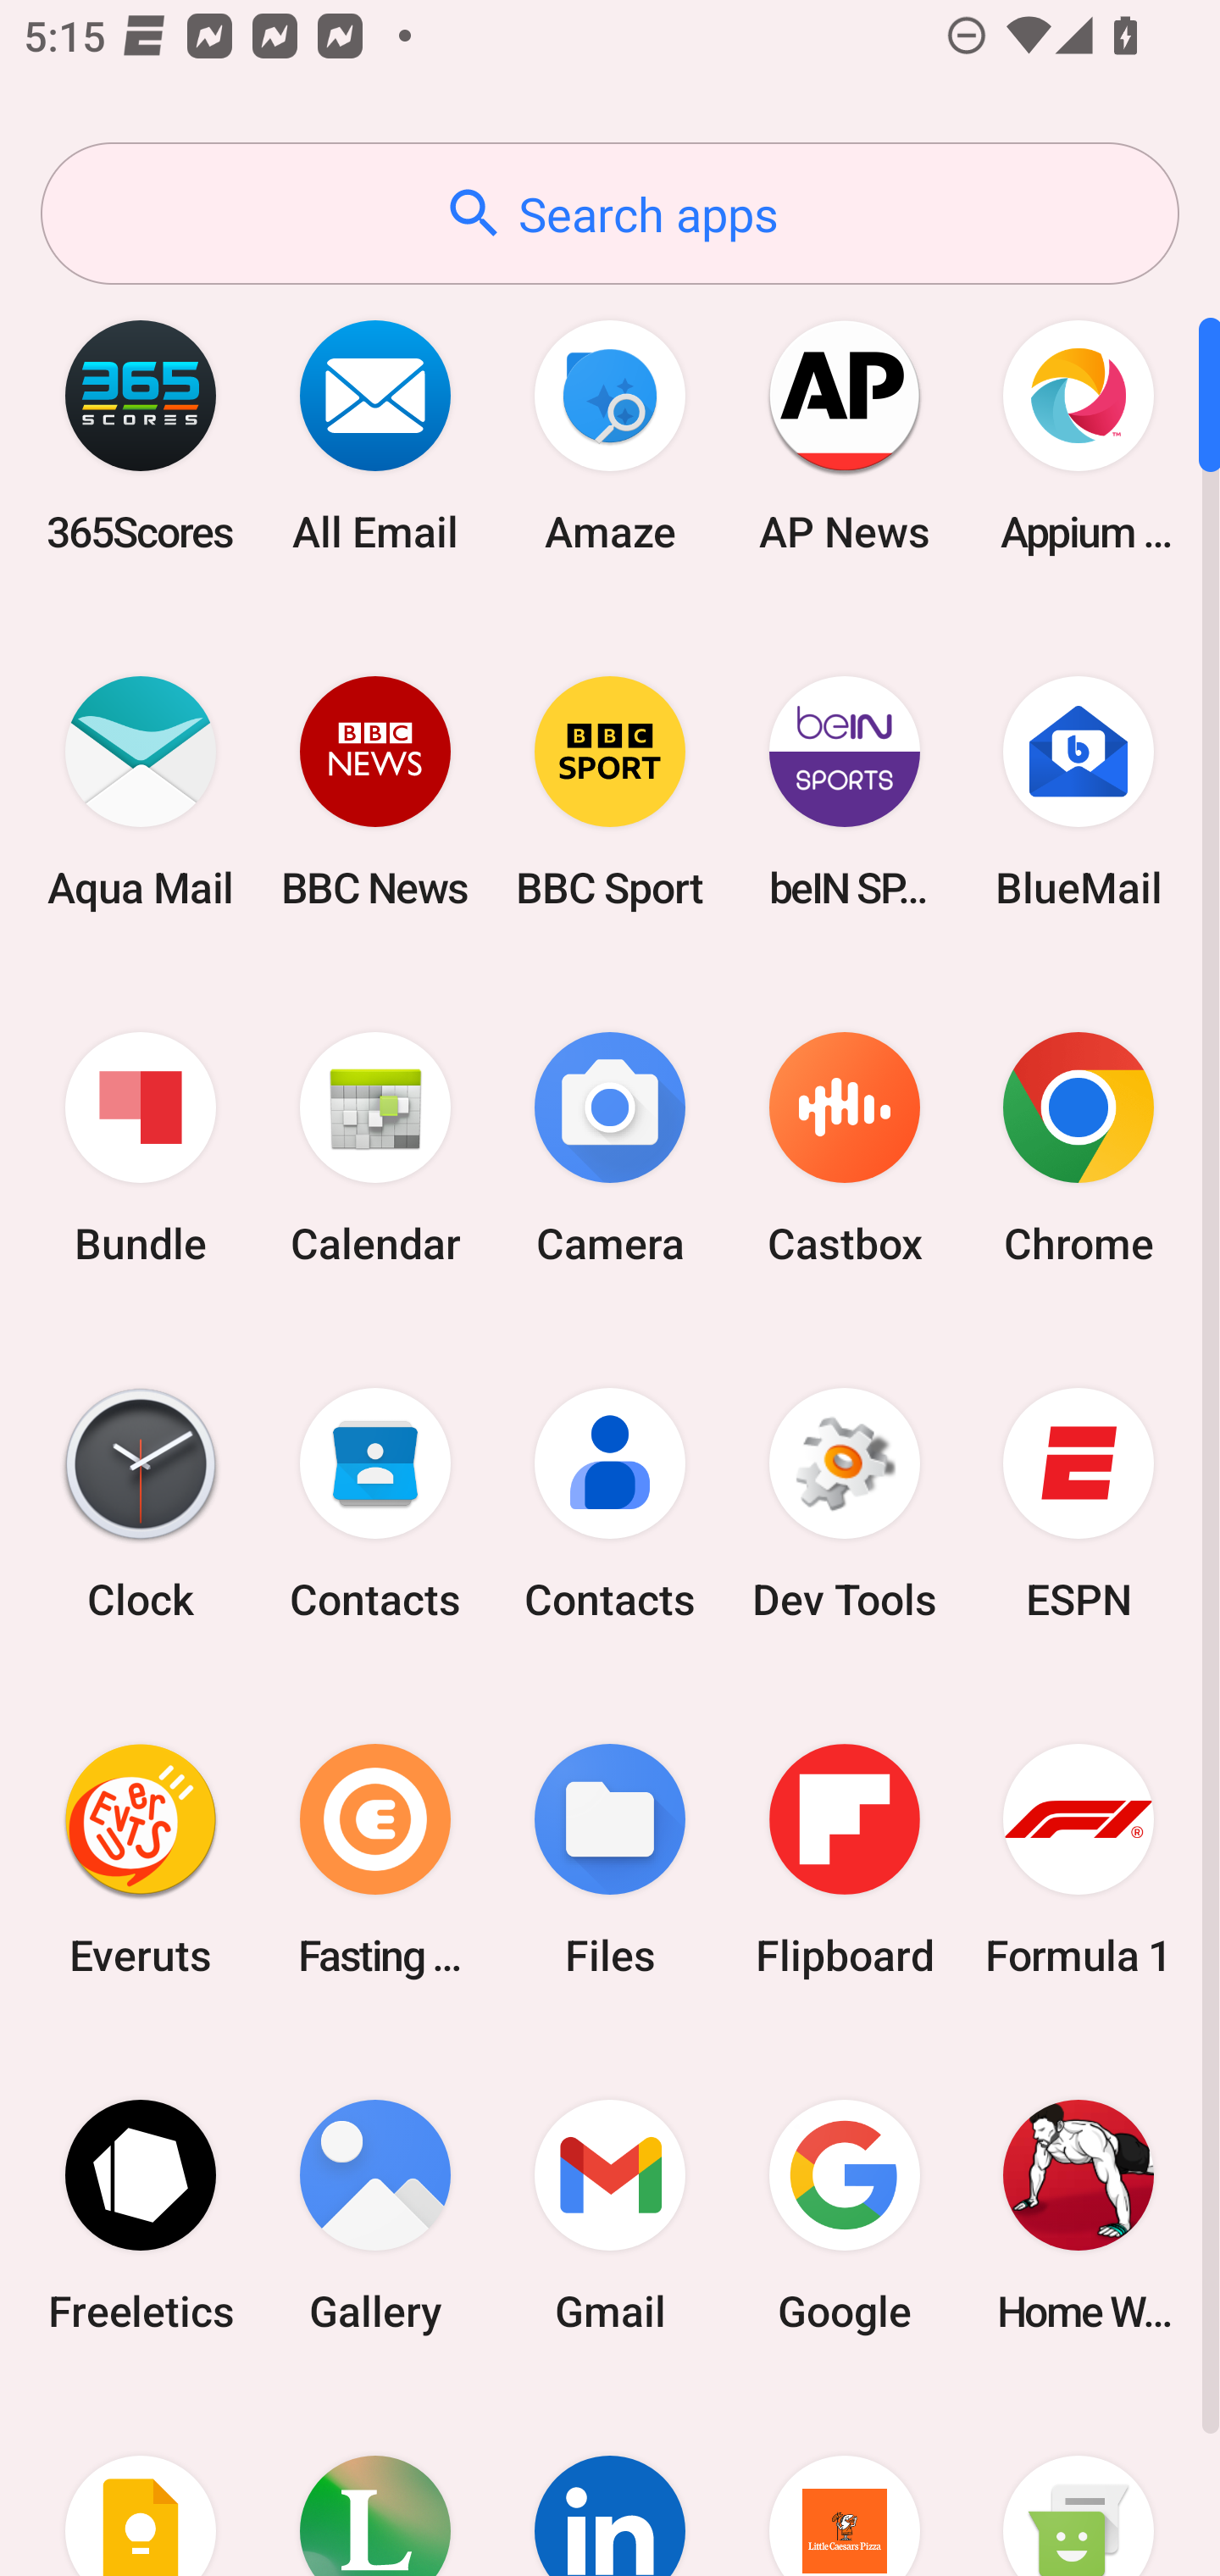  Describe the element at coordinates (1079, 791) in the screenshot. I see `BlueMail` at that location.